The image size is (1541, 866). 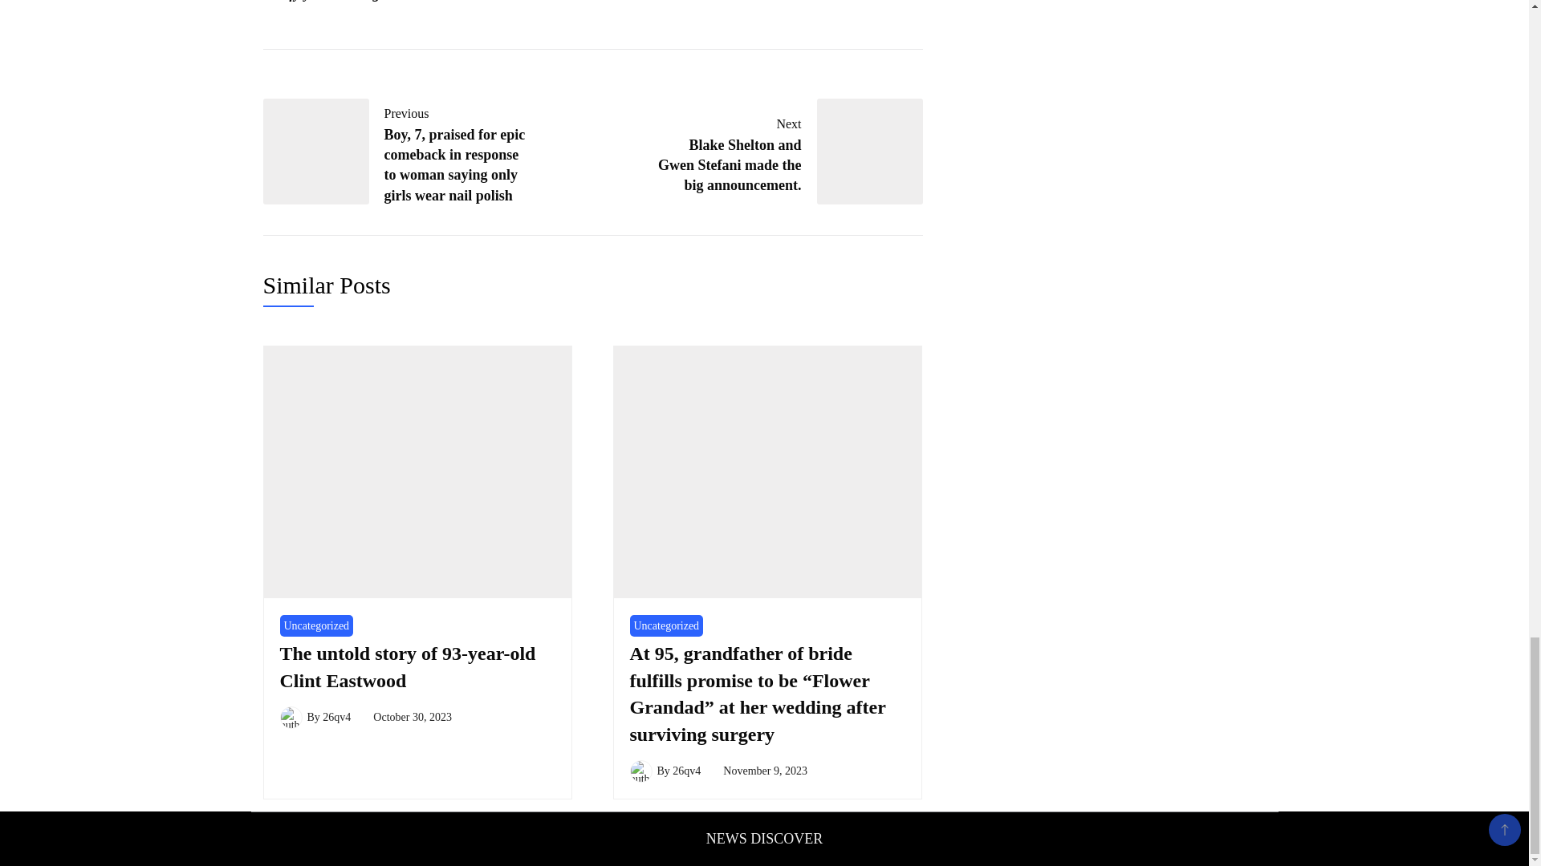 What do you see at coordinates (665, 625) in the screenshot?
I see `Uncategorized` at bounding box center [665, 625].